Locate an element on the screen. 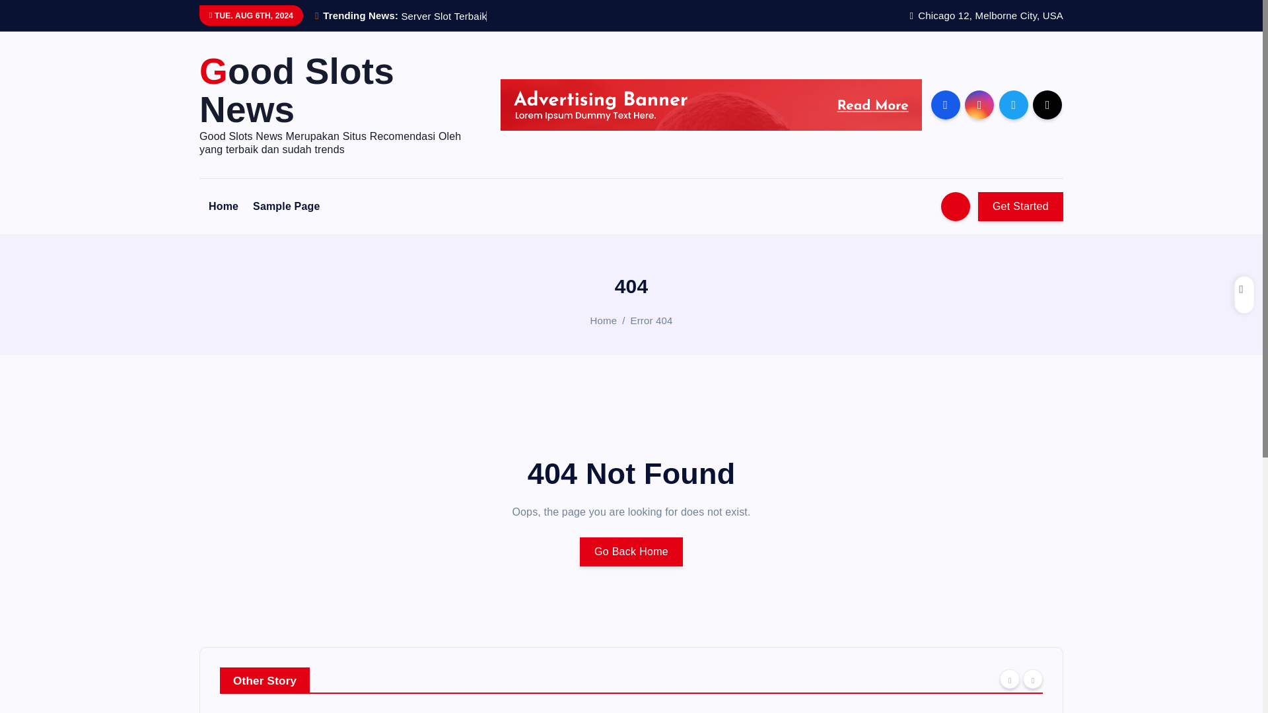 The image size is (1268, 713). Home is located at coordinates (223, 206).